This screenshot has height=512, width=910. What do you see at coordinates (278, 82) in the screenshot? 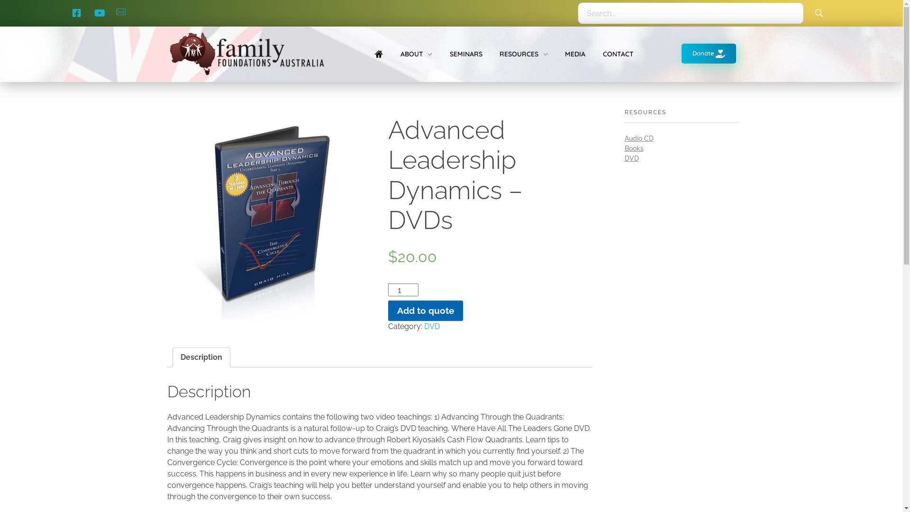
I see `Family Foundations International (Australia)` at bounding box center [278, 82].